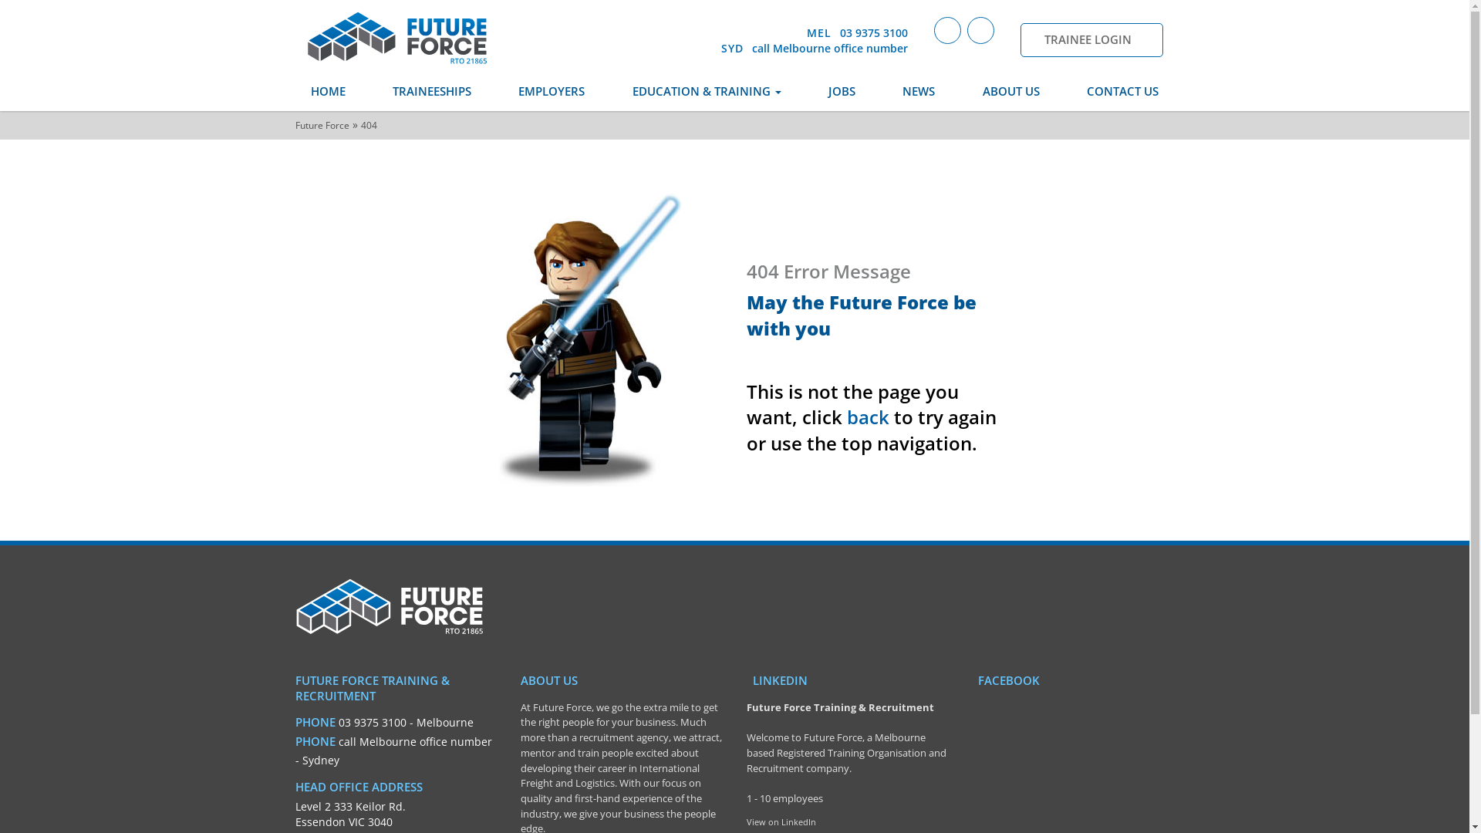 This screenshot has width=1481, height=833. Describe the element at coordinates (842, 92) in the screenshot. I see `JOBS` at that location.